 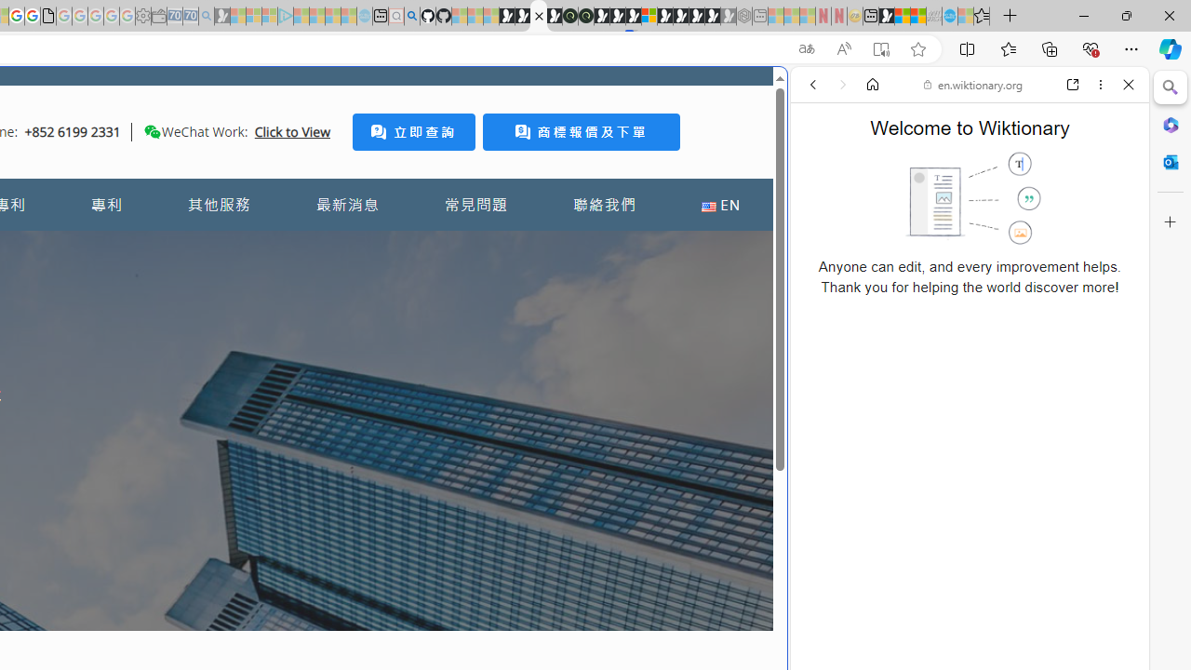 I want to click on Forward, so click(x=843, y=85).